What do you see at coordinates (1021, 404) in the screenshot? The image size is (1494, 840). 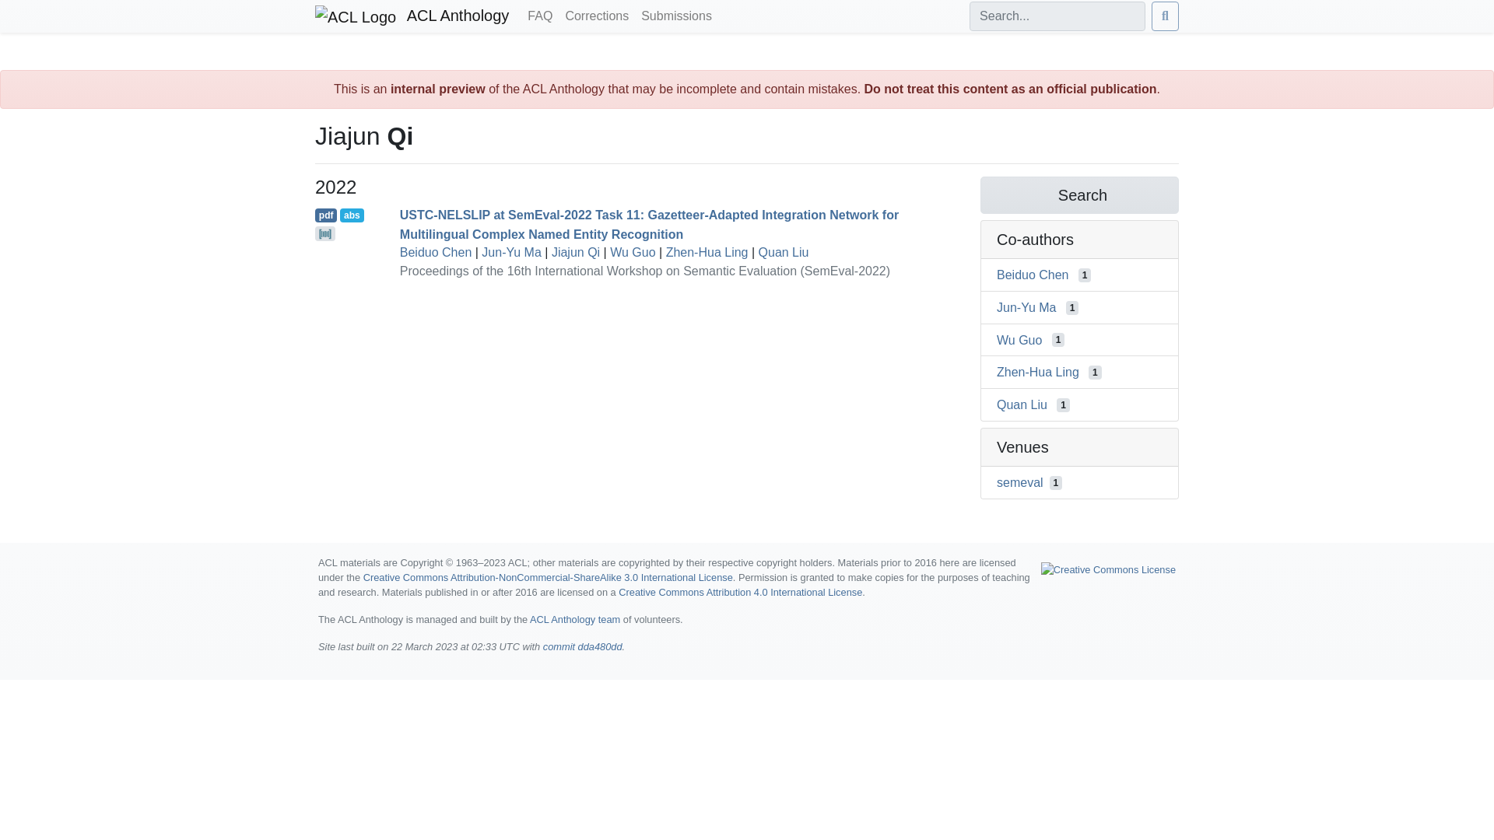 I see `Quan Liu` at bounding box center [1021, 404].